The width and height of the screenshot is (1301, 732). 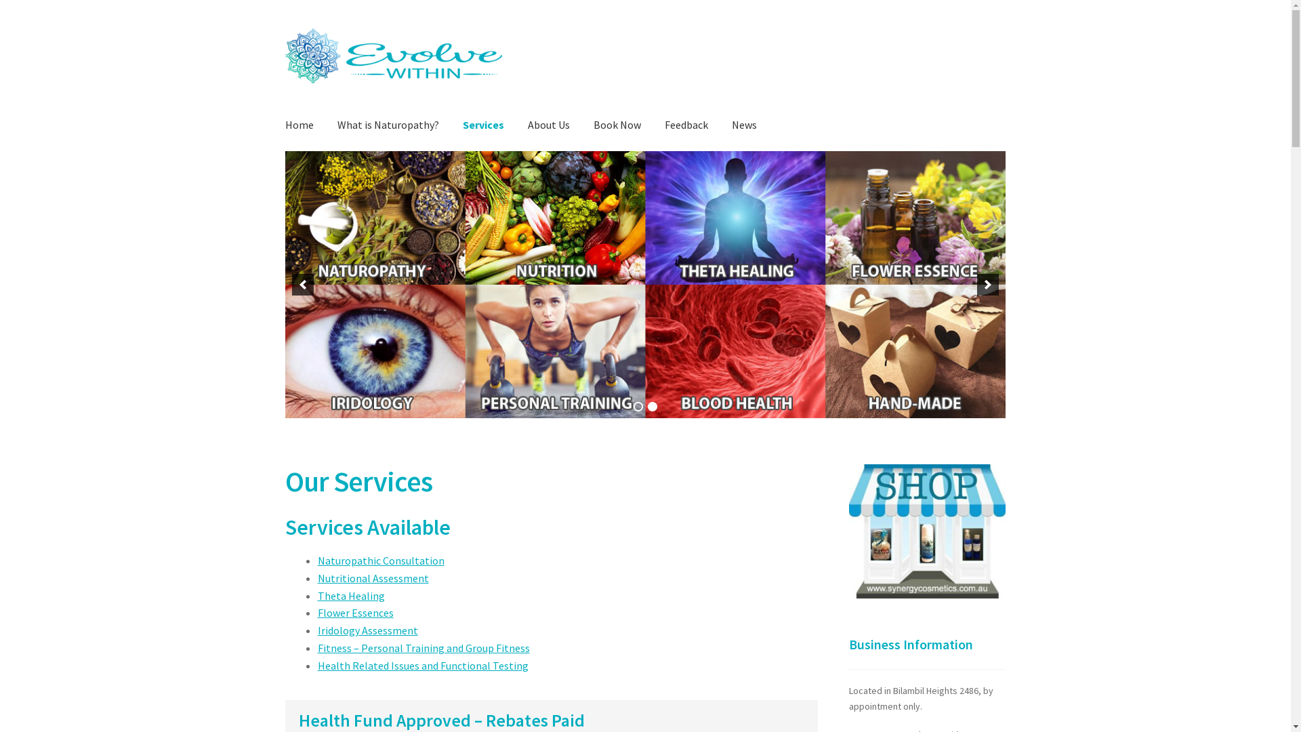 I want to click on Theta Healing, so click(x=351, y=596).